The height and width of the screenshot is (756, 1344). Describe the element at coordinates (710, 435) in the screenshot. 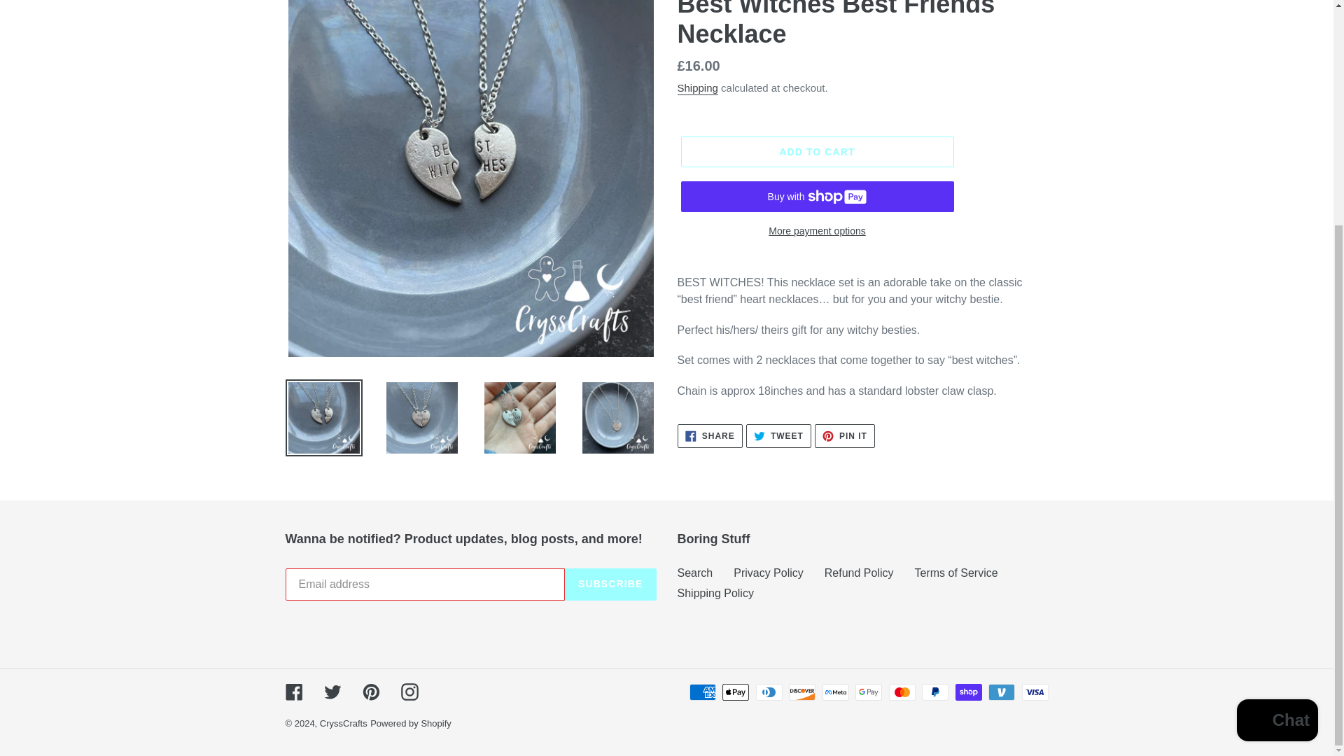

I see `Privacy Policy` at that location.